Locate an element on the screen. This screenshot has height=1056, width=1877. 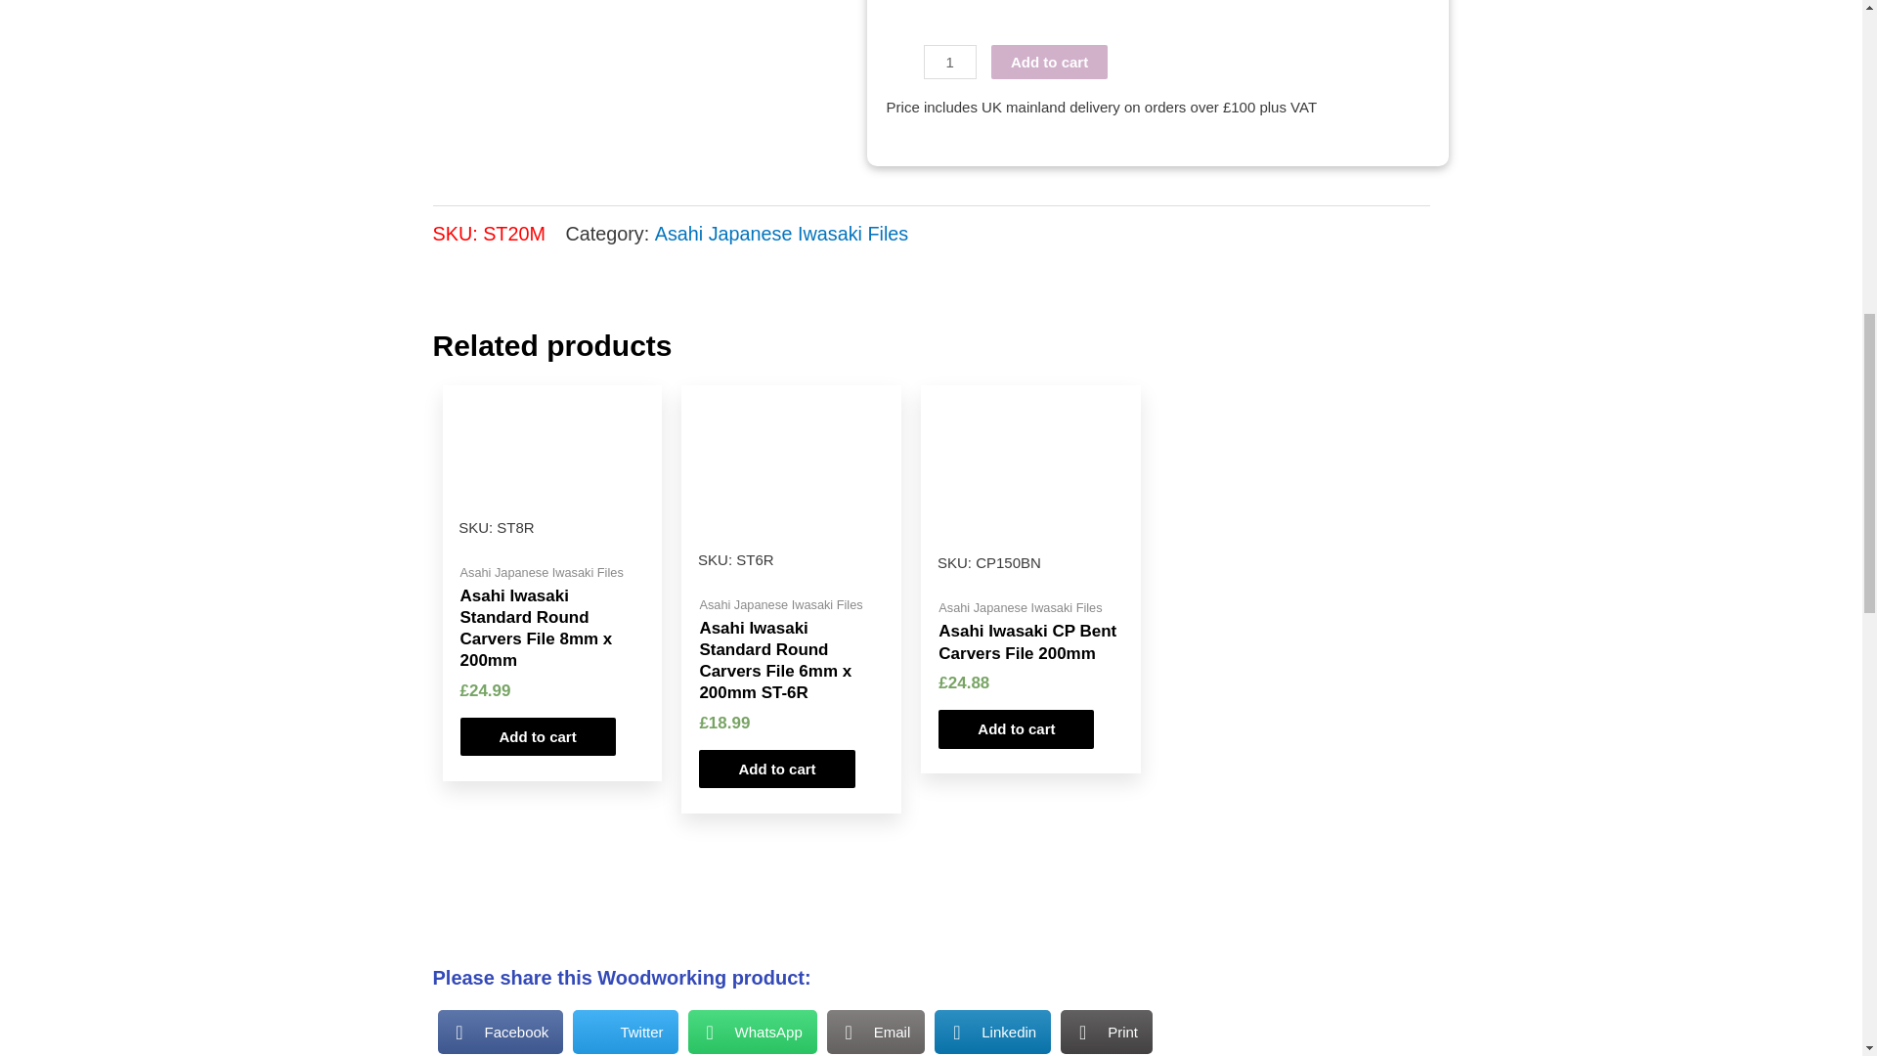
1 is located at coordinates (949, 63).